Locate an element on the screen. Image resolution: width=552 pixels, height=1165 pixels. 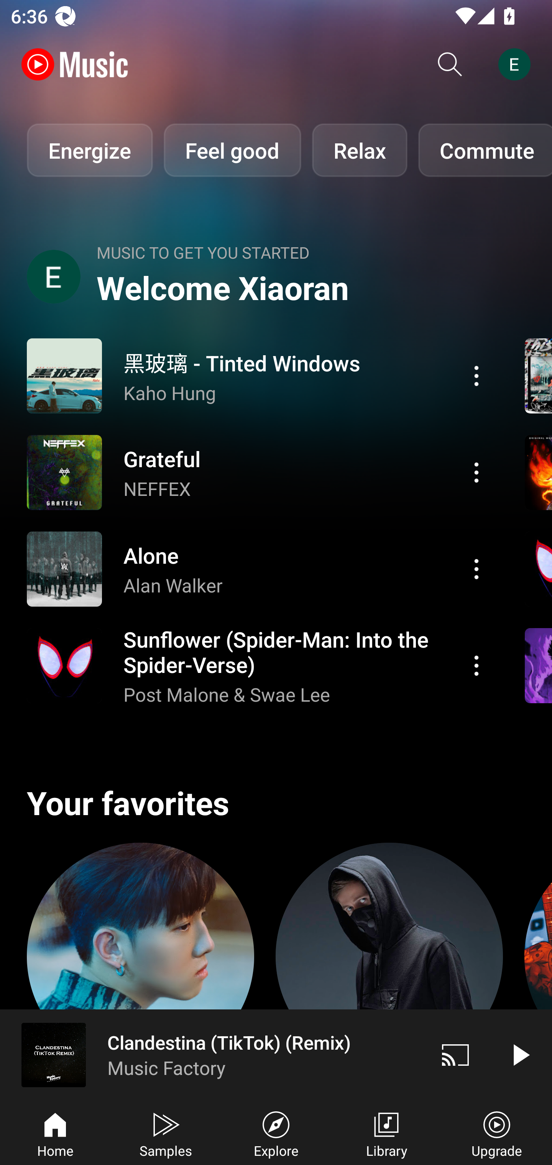
Home is located at coordinates (55, 1133).